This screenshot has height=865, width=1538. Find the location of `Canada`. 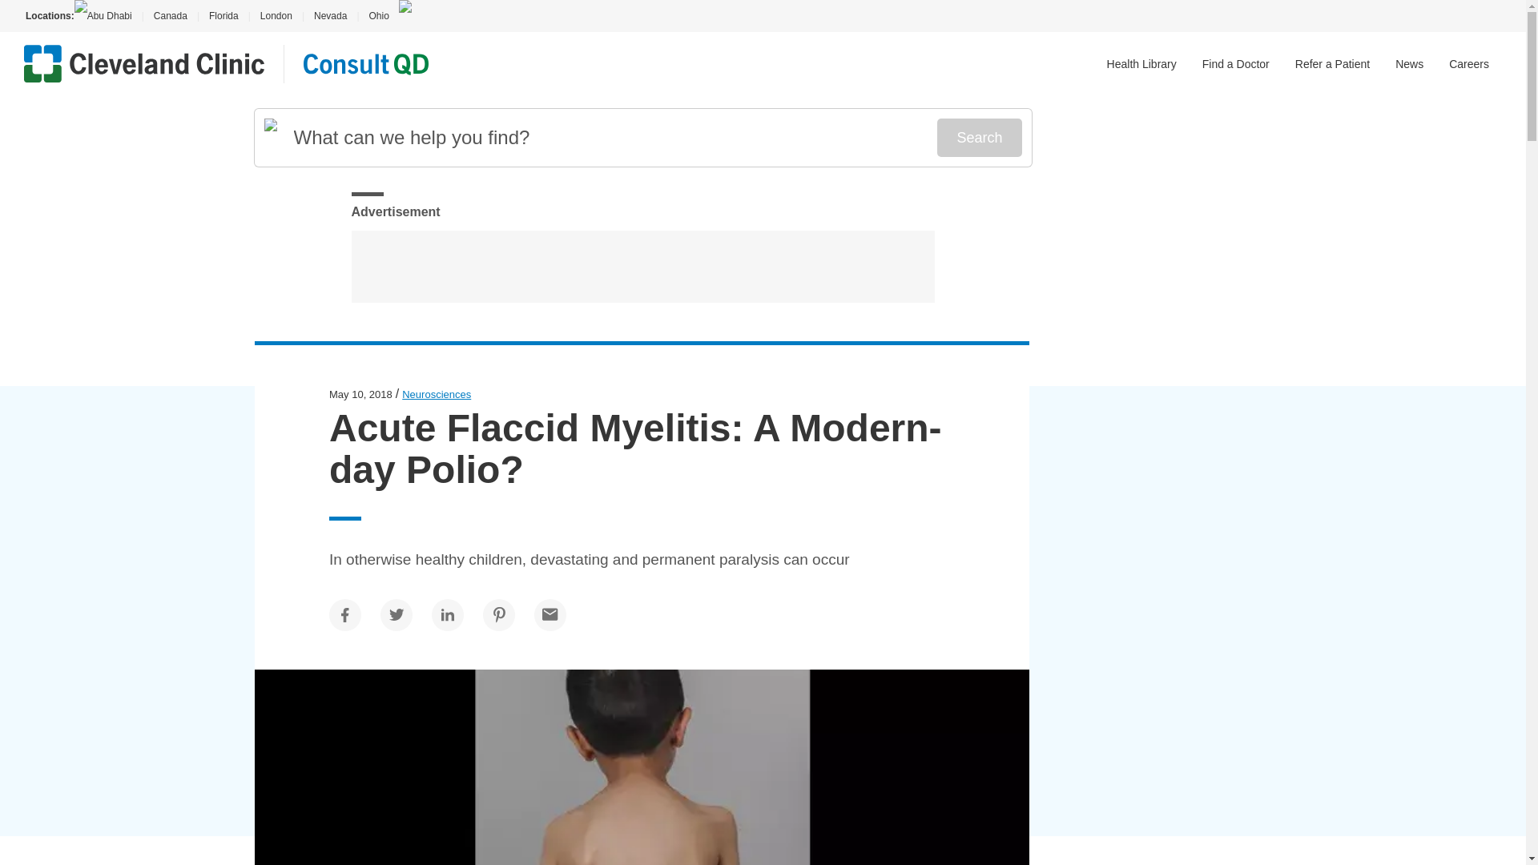

Canada is located at coordinates (170, 16).